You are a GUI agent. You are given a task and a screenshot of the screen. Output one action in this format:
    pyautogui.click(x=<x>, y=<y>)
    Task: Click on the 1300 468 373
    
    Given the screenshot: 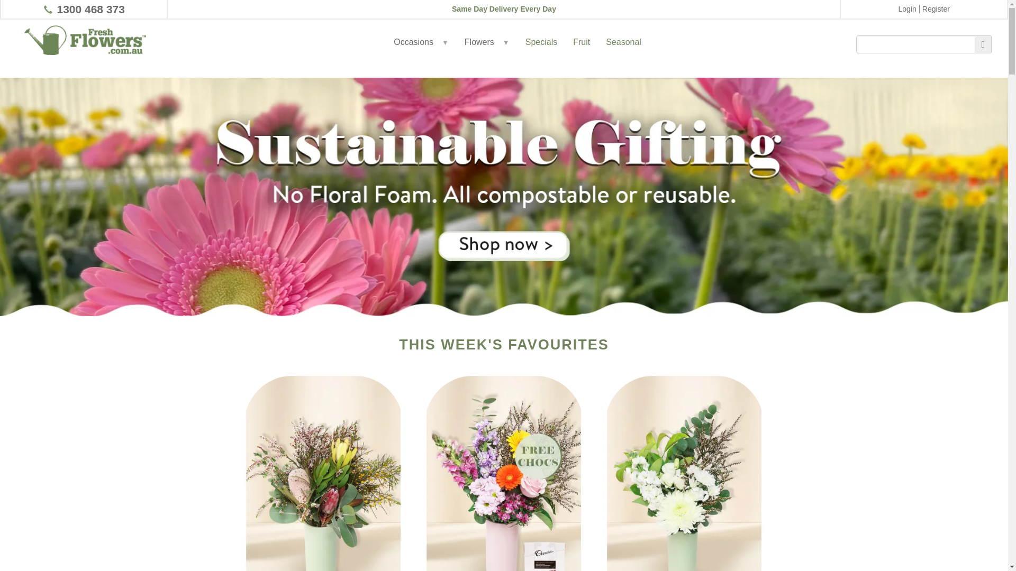 What is the action you would take?
    pyautogui.click(x=90, y=10)
    